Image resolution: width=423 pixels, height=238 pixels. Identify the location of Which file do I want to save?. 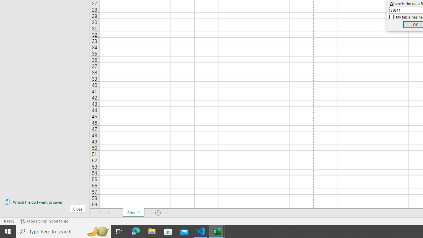
(45, 202).